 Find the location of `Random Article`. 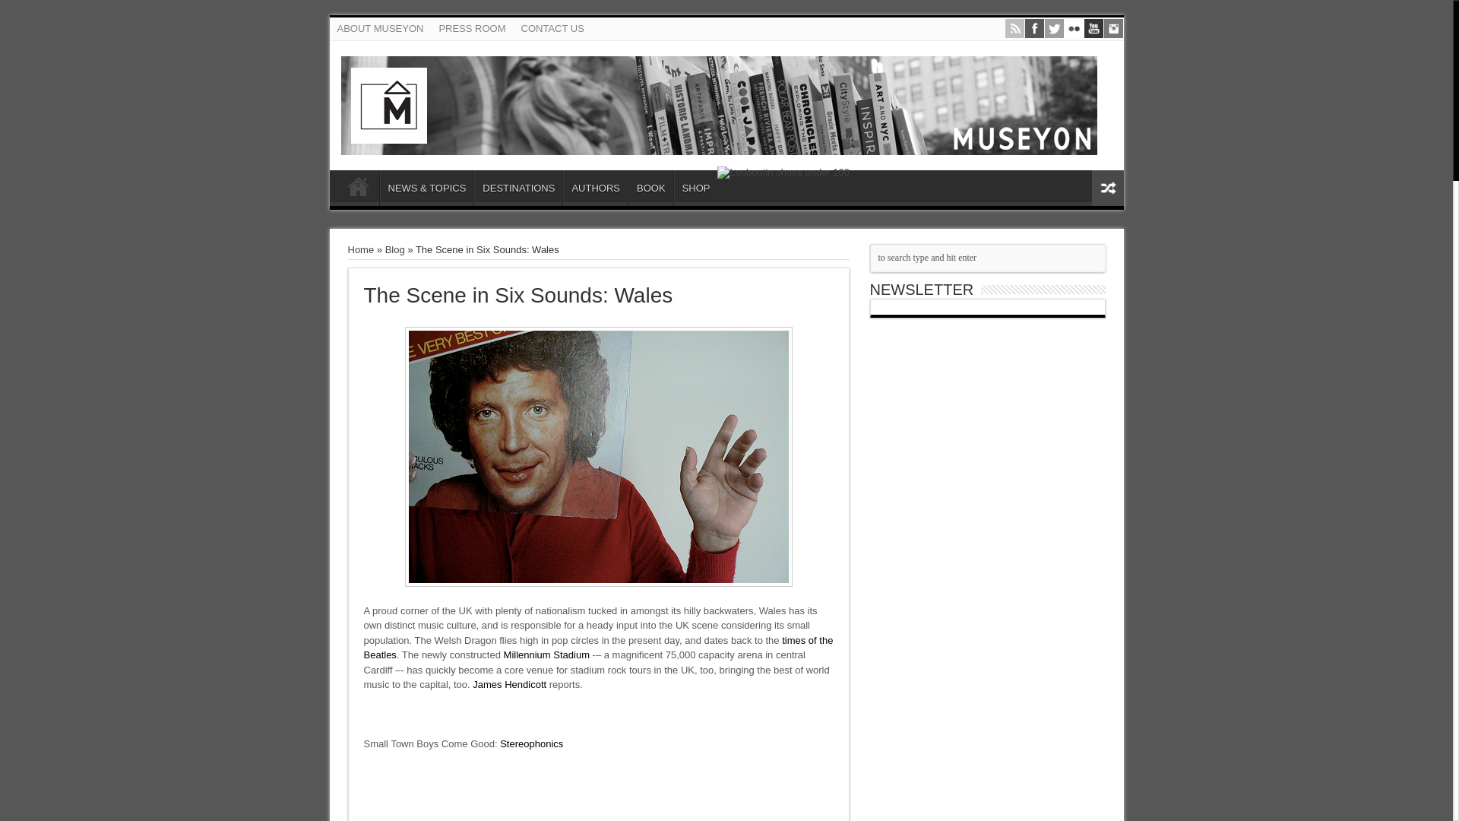

Random Article is located at coordinates (1107, 188).